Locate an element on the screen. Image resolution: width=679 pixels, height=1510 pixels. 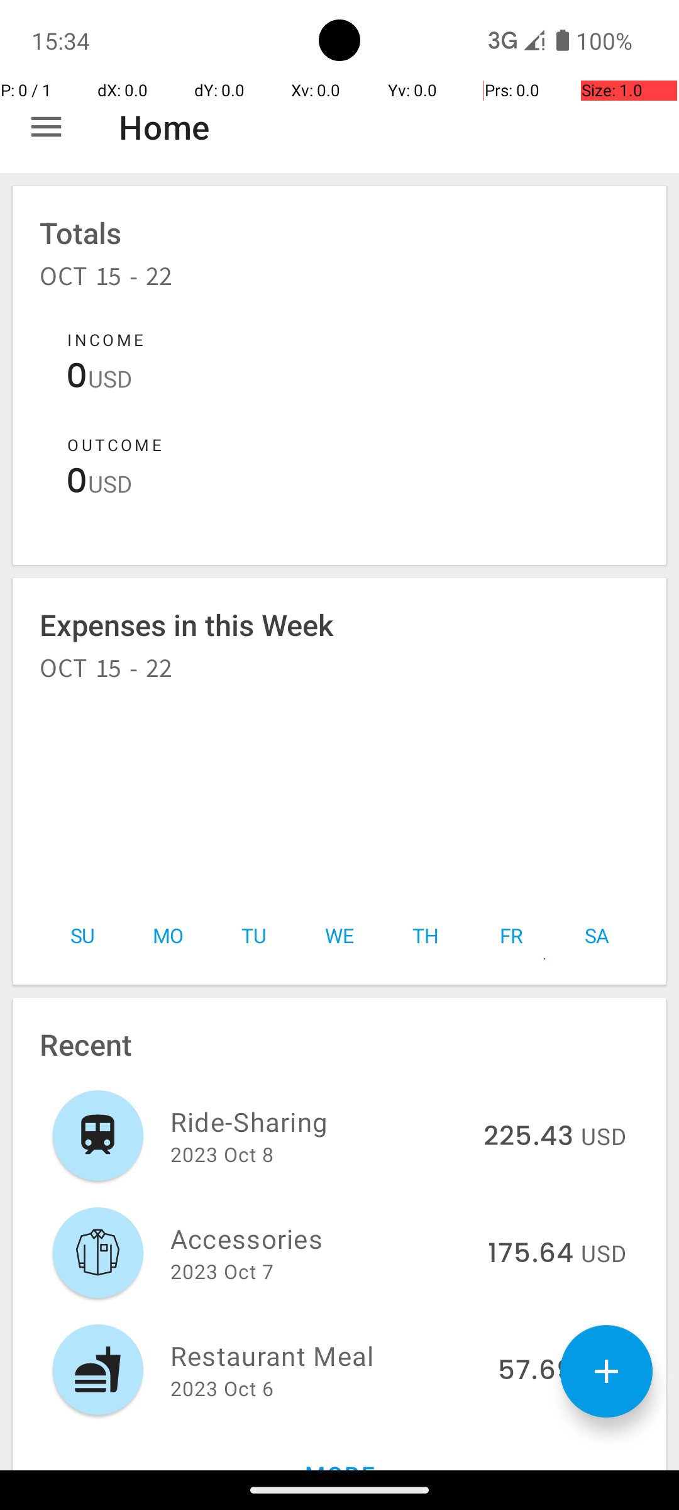
2023 Oct 7 is located at coordinates (222, 1271).